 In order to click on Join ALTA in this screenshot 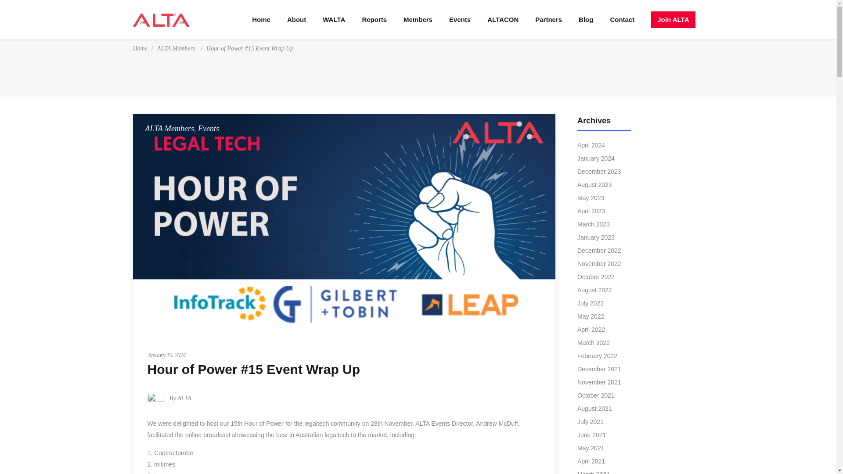, I will do `click(673, 19)`.